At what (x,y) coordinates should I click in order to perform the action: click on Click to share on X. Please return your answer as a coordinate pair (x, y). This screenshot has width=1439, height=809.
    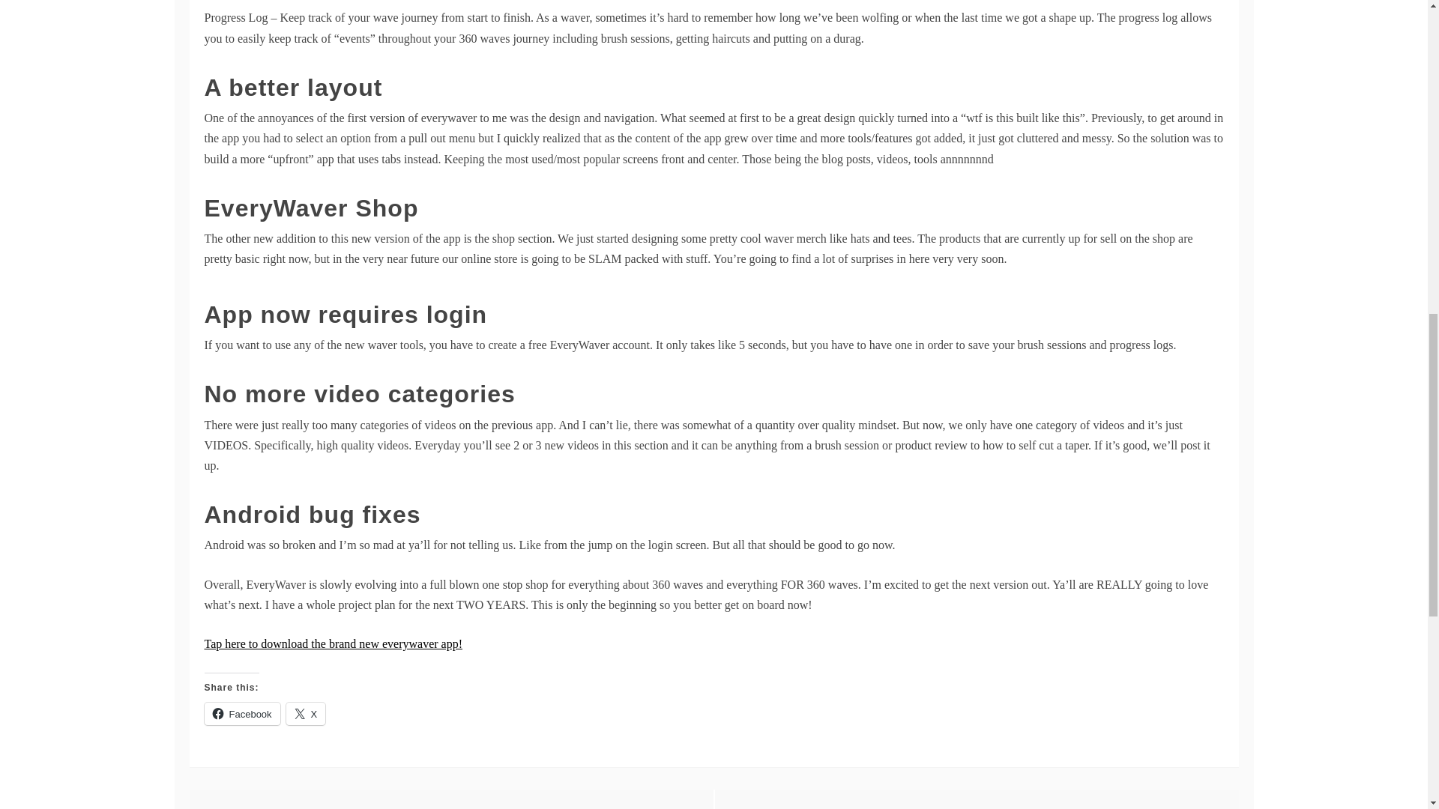
    Looking at the image, I should click on (306, 713).